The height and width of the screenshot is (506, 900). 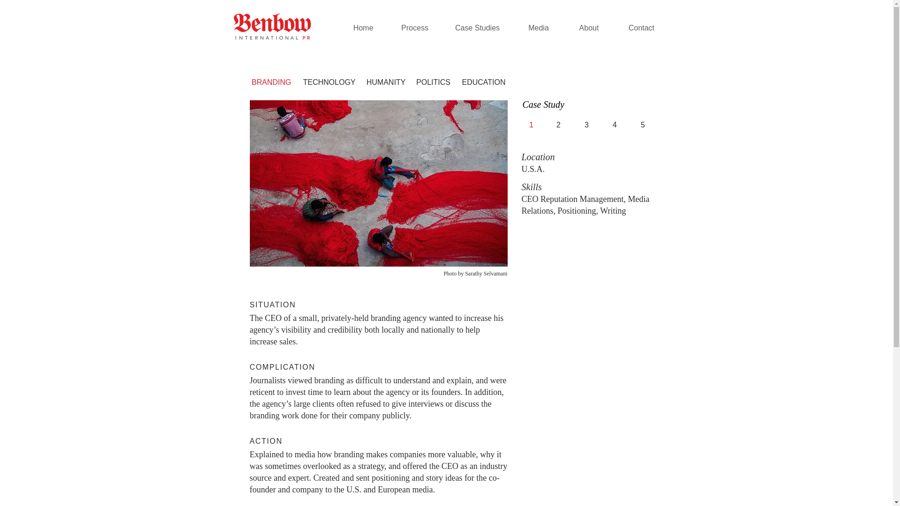 I want to click on Contact, so click(x=641, y=28).